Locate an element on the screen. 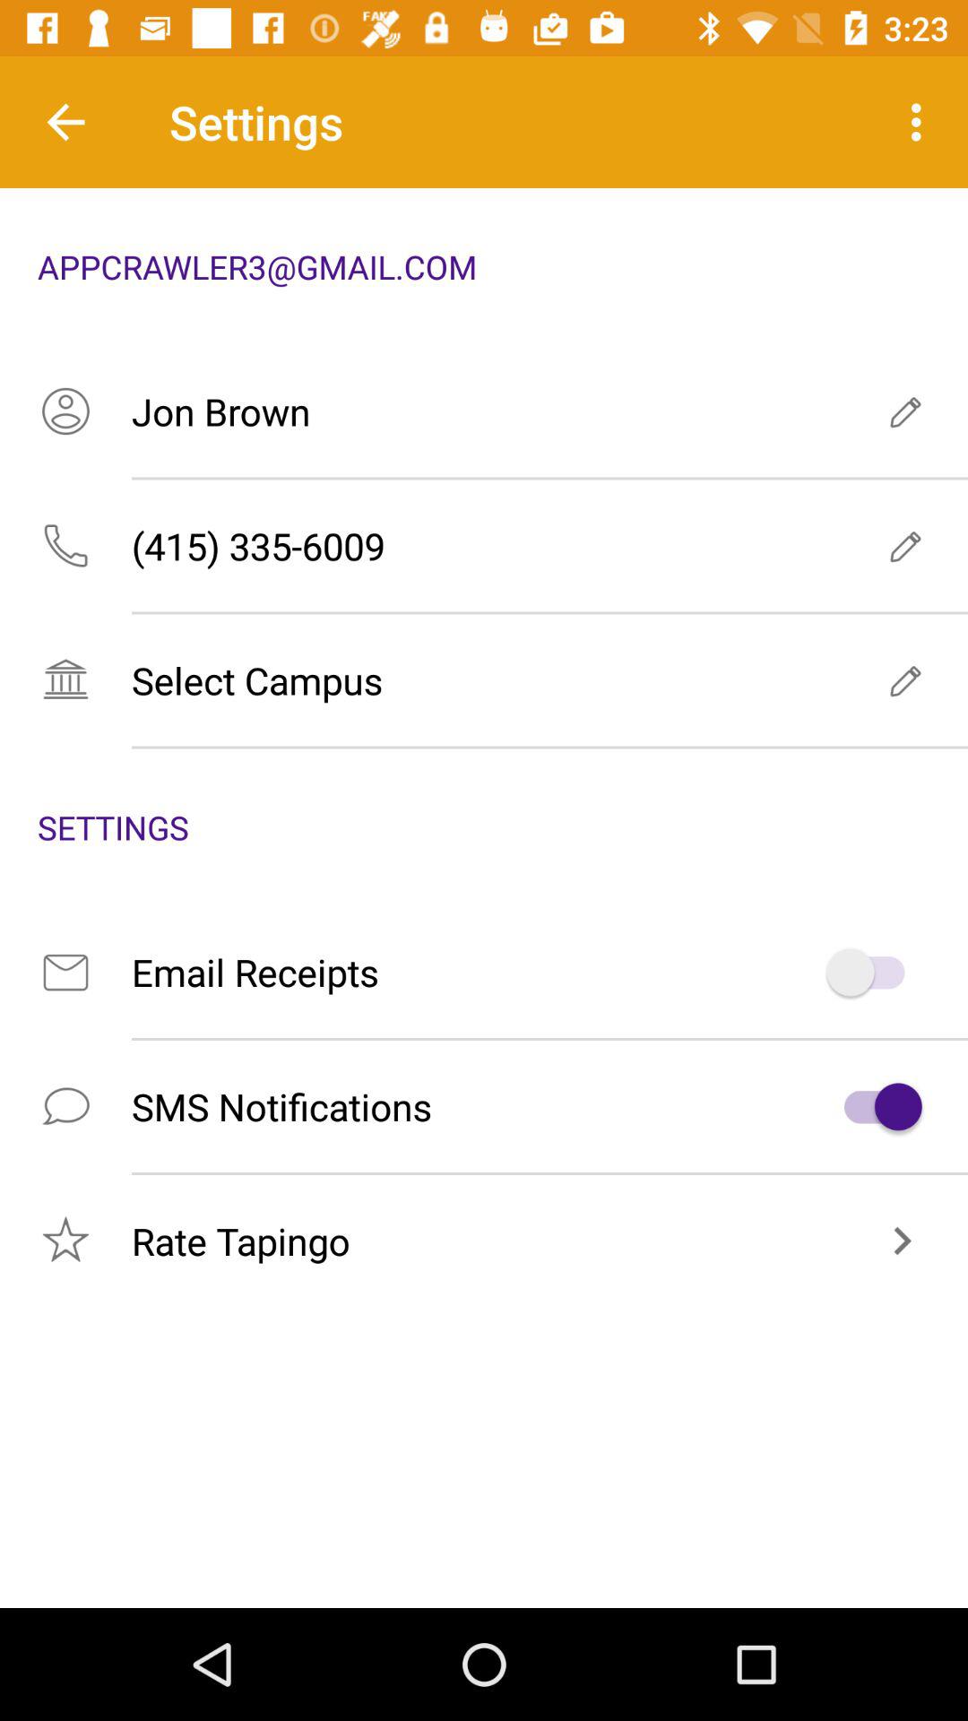  launch the icon above (415) 335-6009 item is located at coordinates (484, 411).